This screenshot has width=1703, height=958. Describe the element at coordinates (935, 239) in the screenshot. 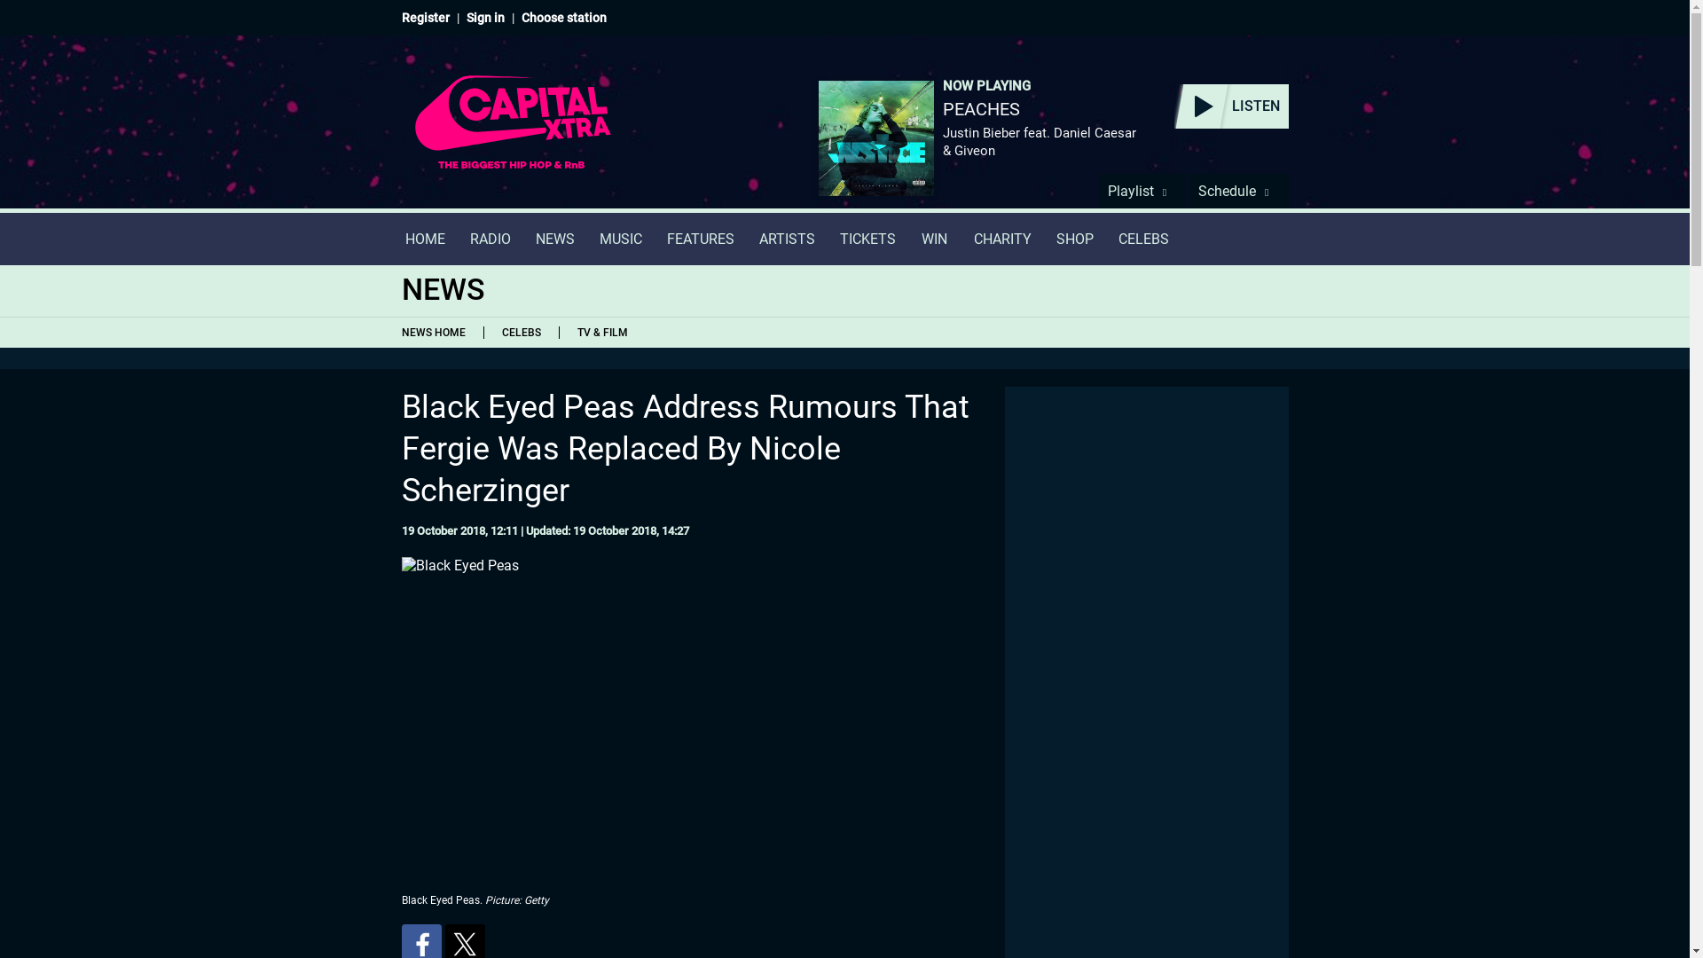

I see `WIN` at that location.